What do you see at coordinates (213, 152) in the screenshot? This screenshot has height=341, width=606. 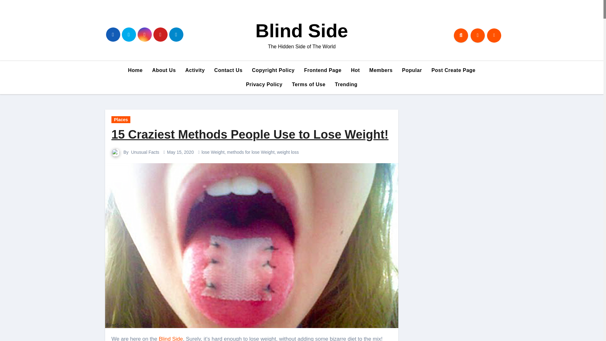 I see `lose Weight` at bounding box center [213, 152].